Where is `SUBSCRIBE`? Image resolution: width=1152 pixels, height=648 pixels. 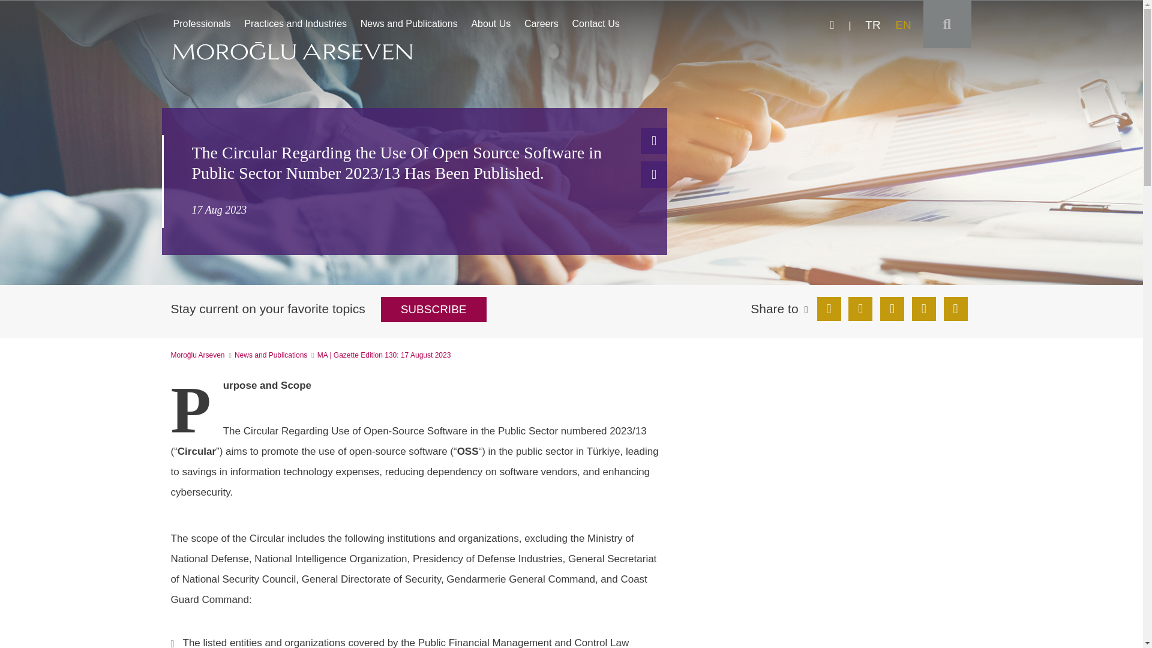
SUBSCRIBE is located at coordinates (271, 355).